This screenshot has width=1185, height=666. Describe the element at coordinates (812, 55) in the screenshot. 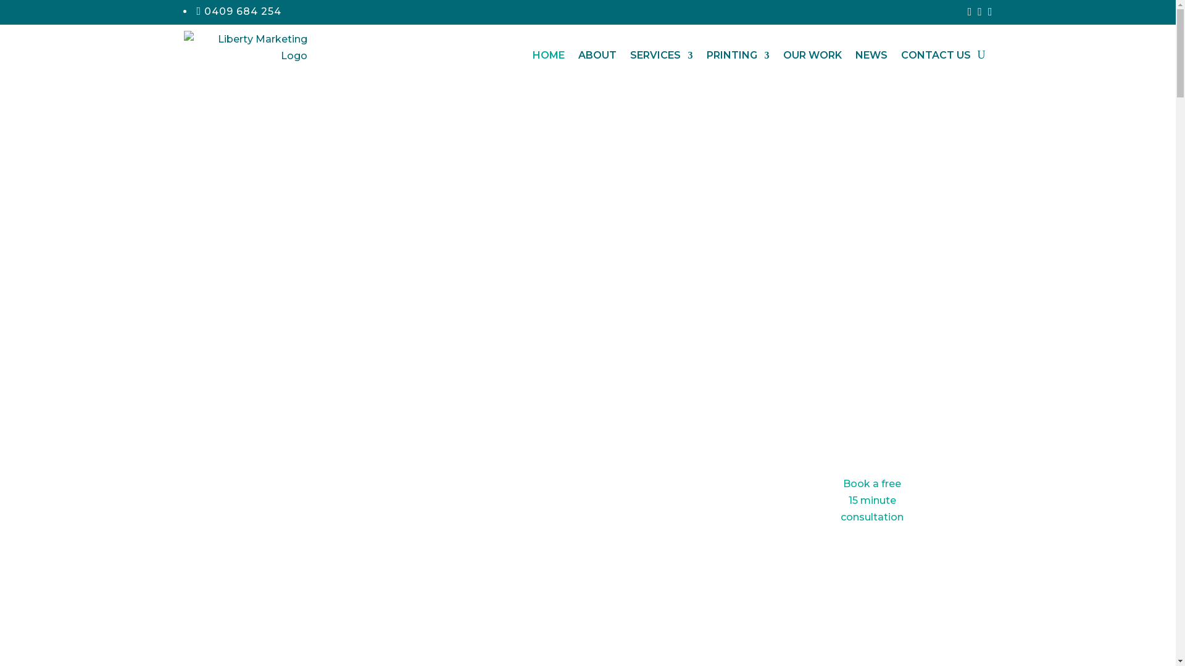

I see `OUR WORK` at that location.